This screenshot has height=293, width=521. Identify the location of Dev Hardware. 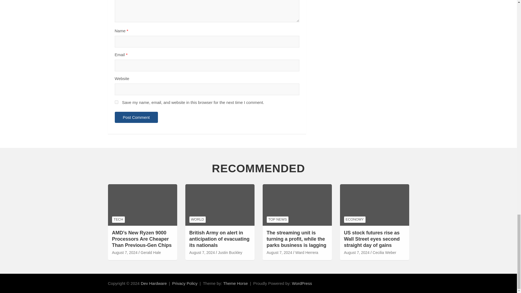
(154, 283).